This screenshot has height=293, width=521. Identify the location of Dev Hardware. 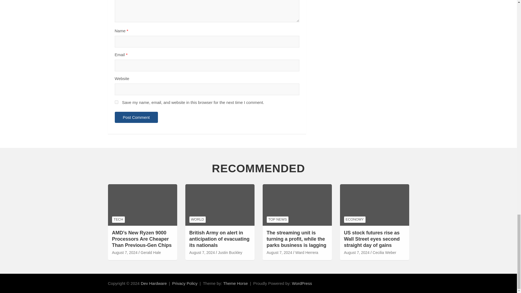
(154, 283).